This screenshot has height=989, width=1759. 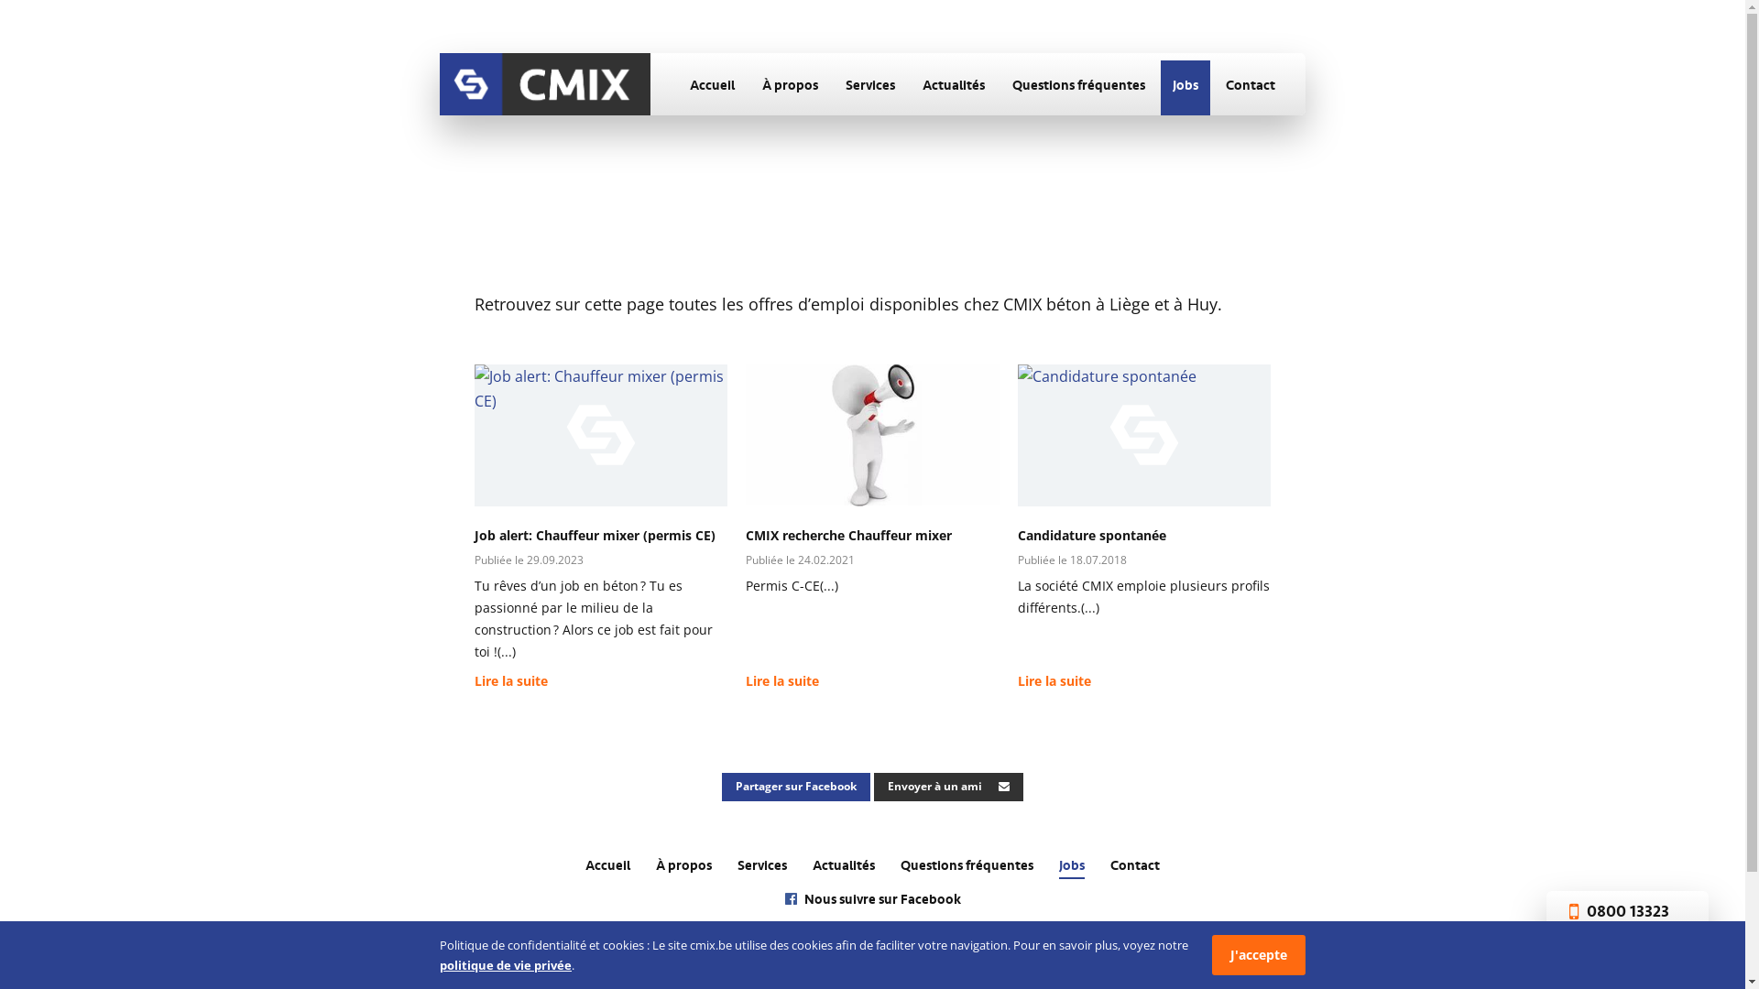 What do you see at coordinates (872, 902) in the screenshot?
I see `Nous suivre sur Facebook` at bounding box center [872, 902].